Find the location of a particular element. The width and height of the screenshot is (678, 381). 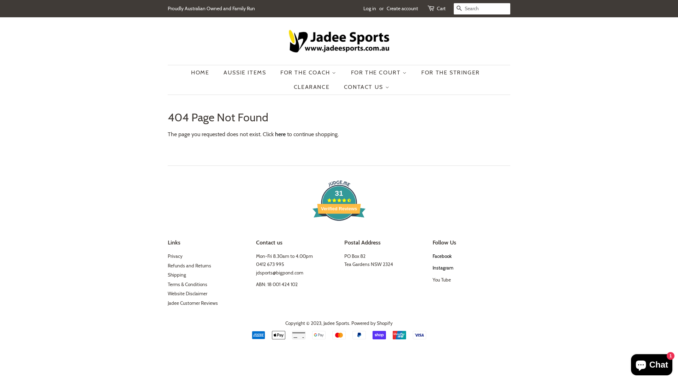

FOR THE COURT is located at coordinates (380, 73).